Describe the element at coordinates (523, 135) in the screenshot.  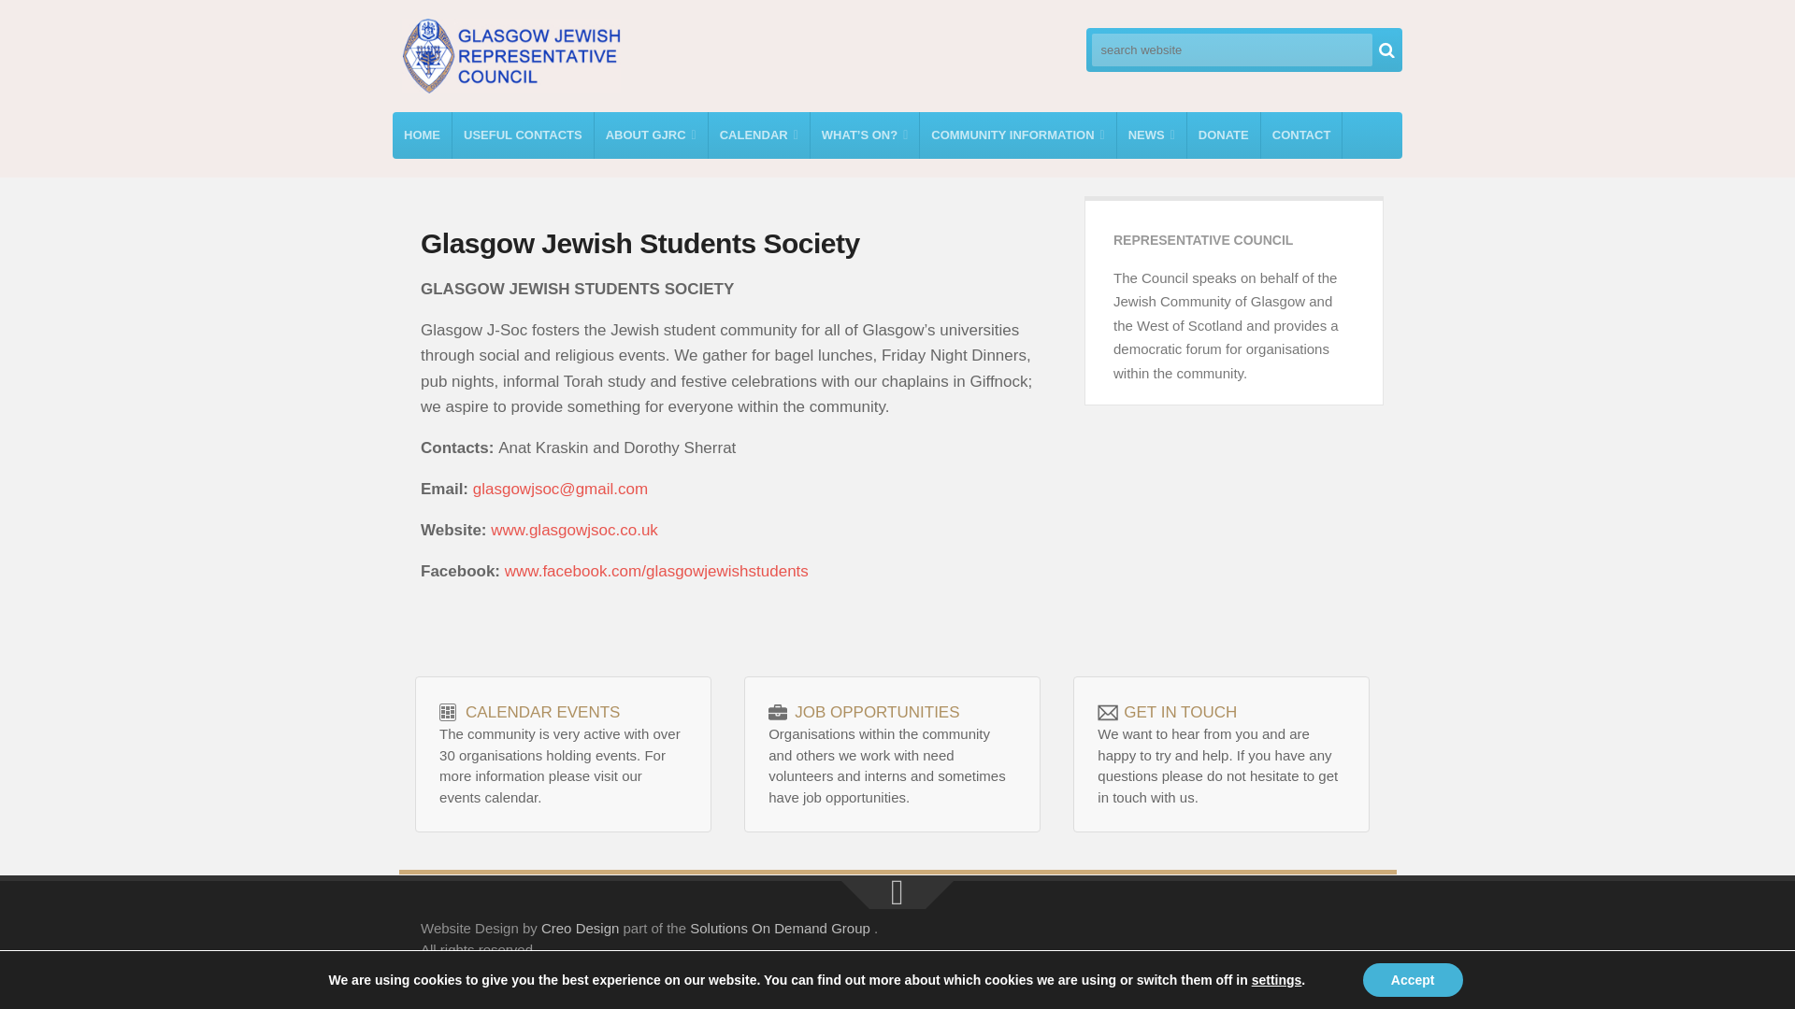
I see `USEFUL CONTACTS` at that location.